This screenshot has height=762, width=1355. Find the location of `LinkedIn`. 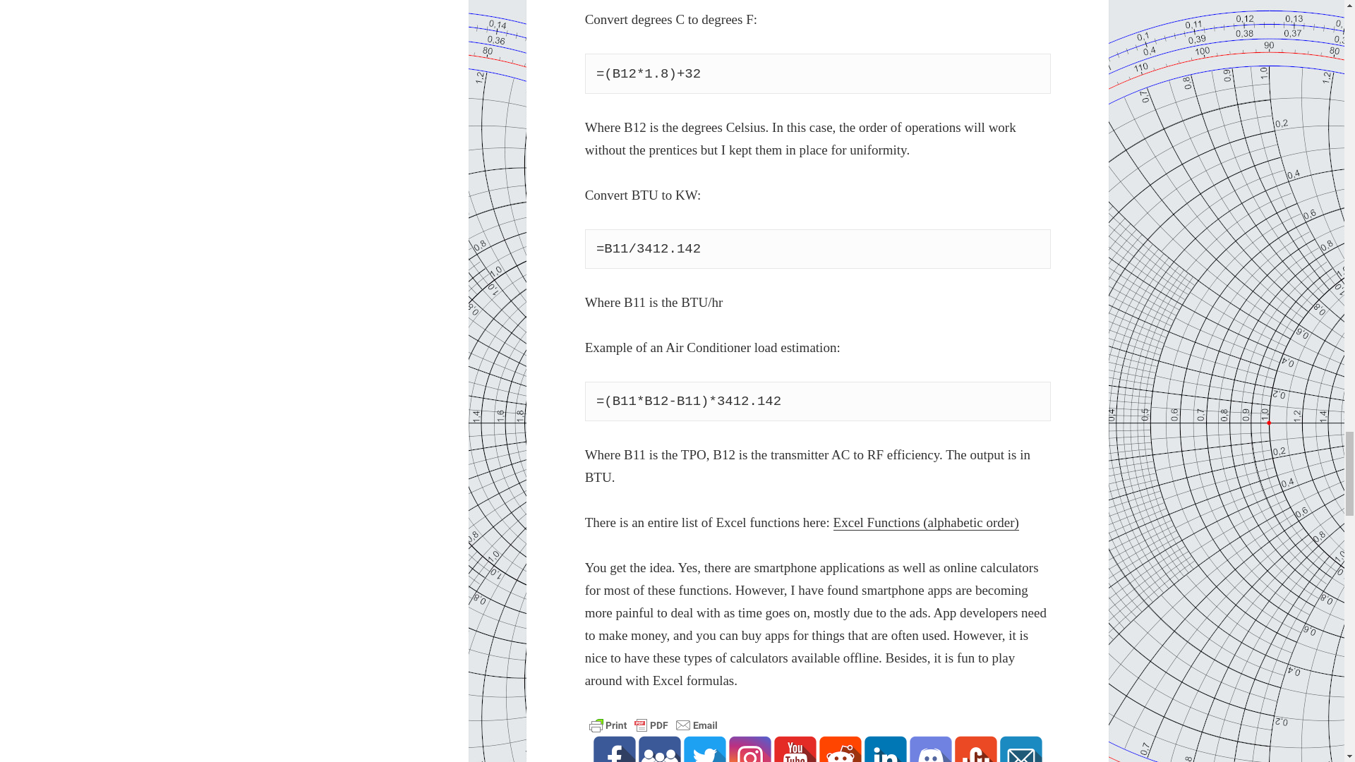

LinkedIn is located at coordinates (885, 749).